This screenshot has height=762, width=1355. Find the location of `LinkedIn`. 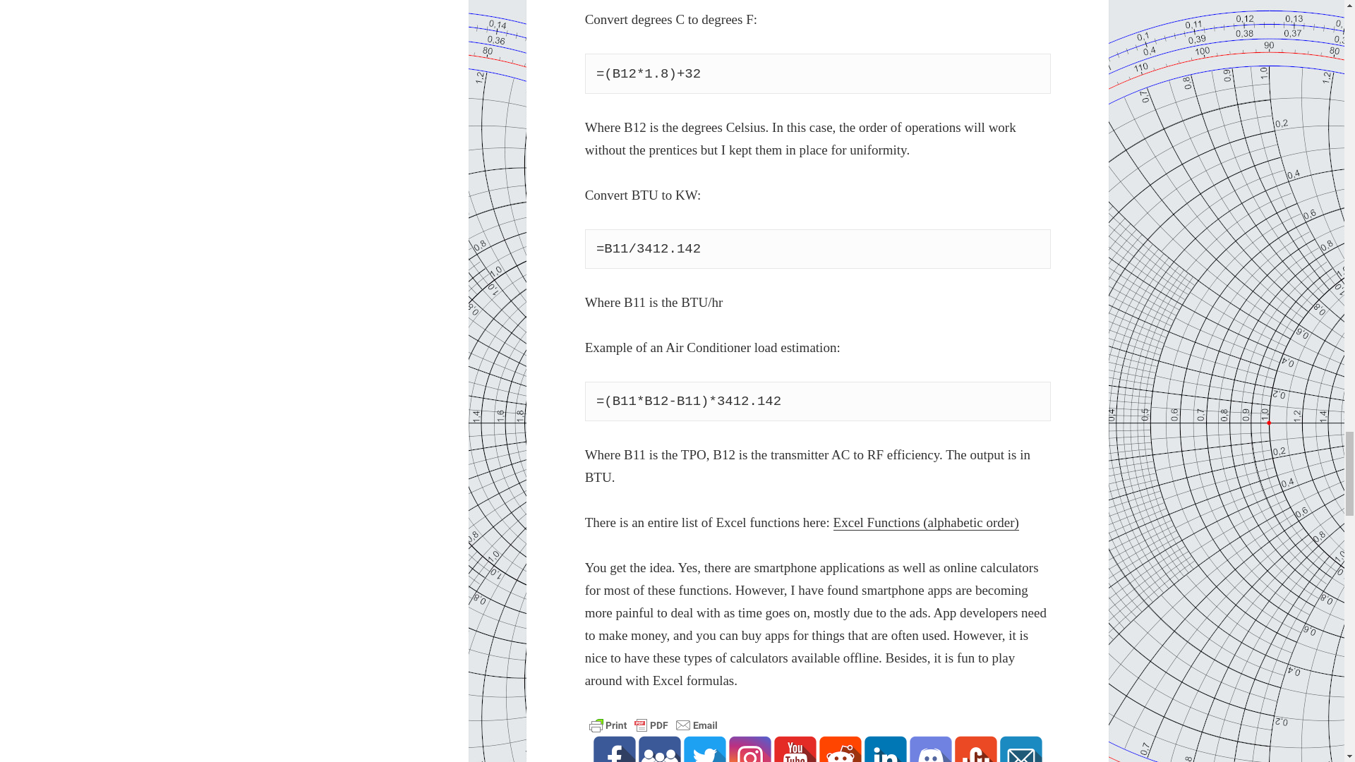

LinkedIn is located at coordinates (885, 749).